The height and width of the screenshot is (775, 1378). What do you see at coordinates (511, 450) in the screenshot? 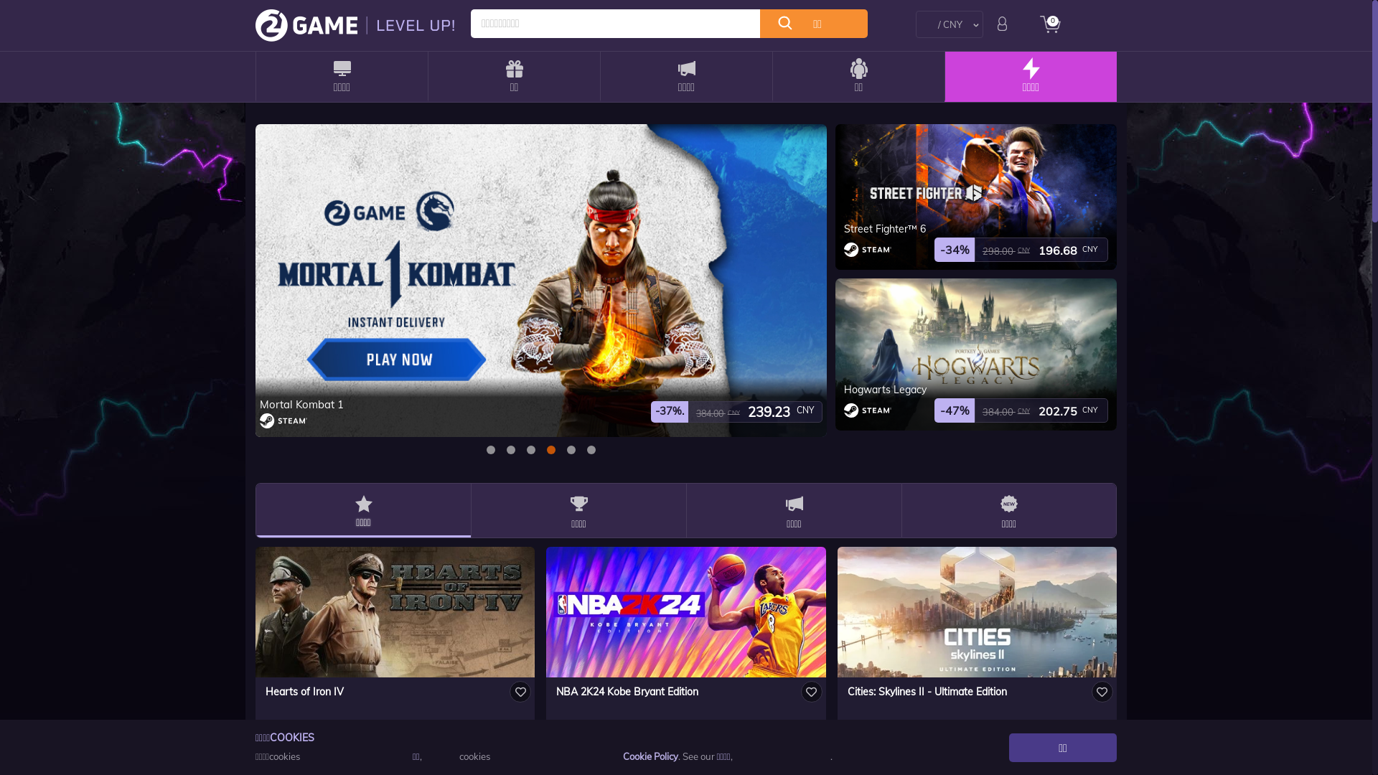
I see `1` at bounding box center [511, 450].